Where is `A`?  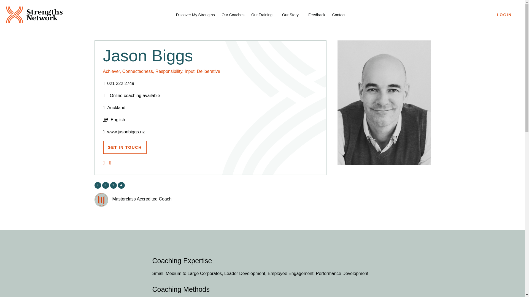
A is located at coordinates (121, 185).